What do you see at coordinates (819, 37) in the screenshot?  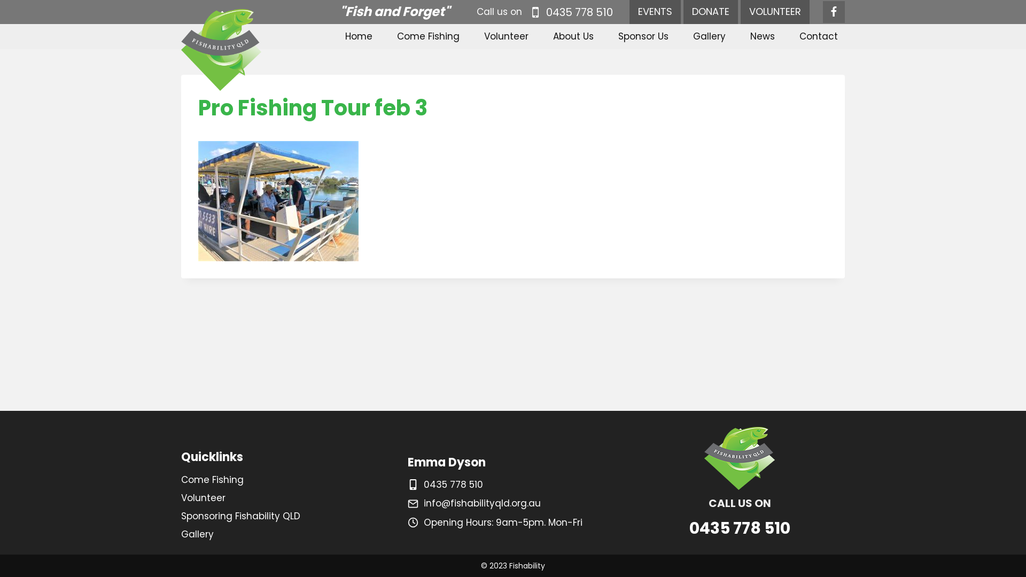 I see `Contact` at bounding box center [819, 37].